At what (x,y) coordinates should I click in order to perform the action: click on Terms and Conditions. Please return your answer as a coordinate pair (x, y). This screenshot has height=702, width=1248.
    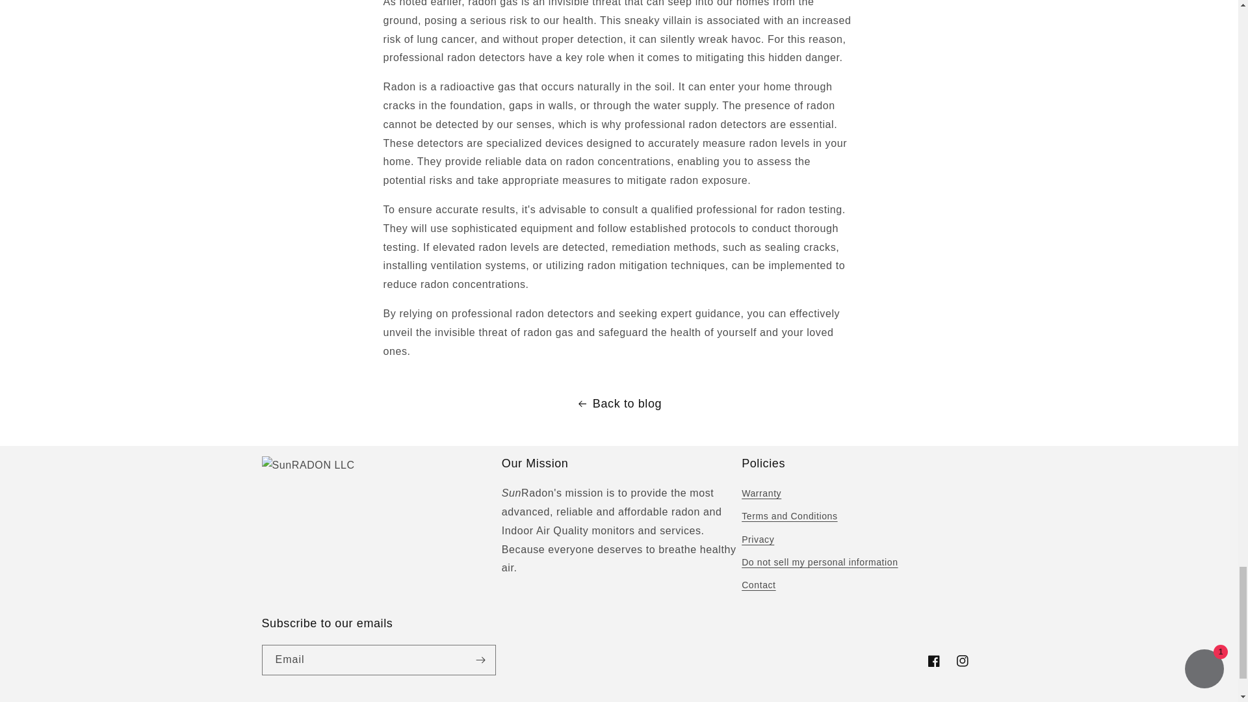
    Looking at the image, I should click on (789, 516).